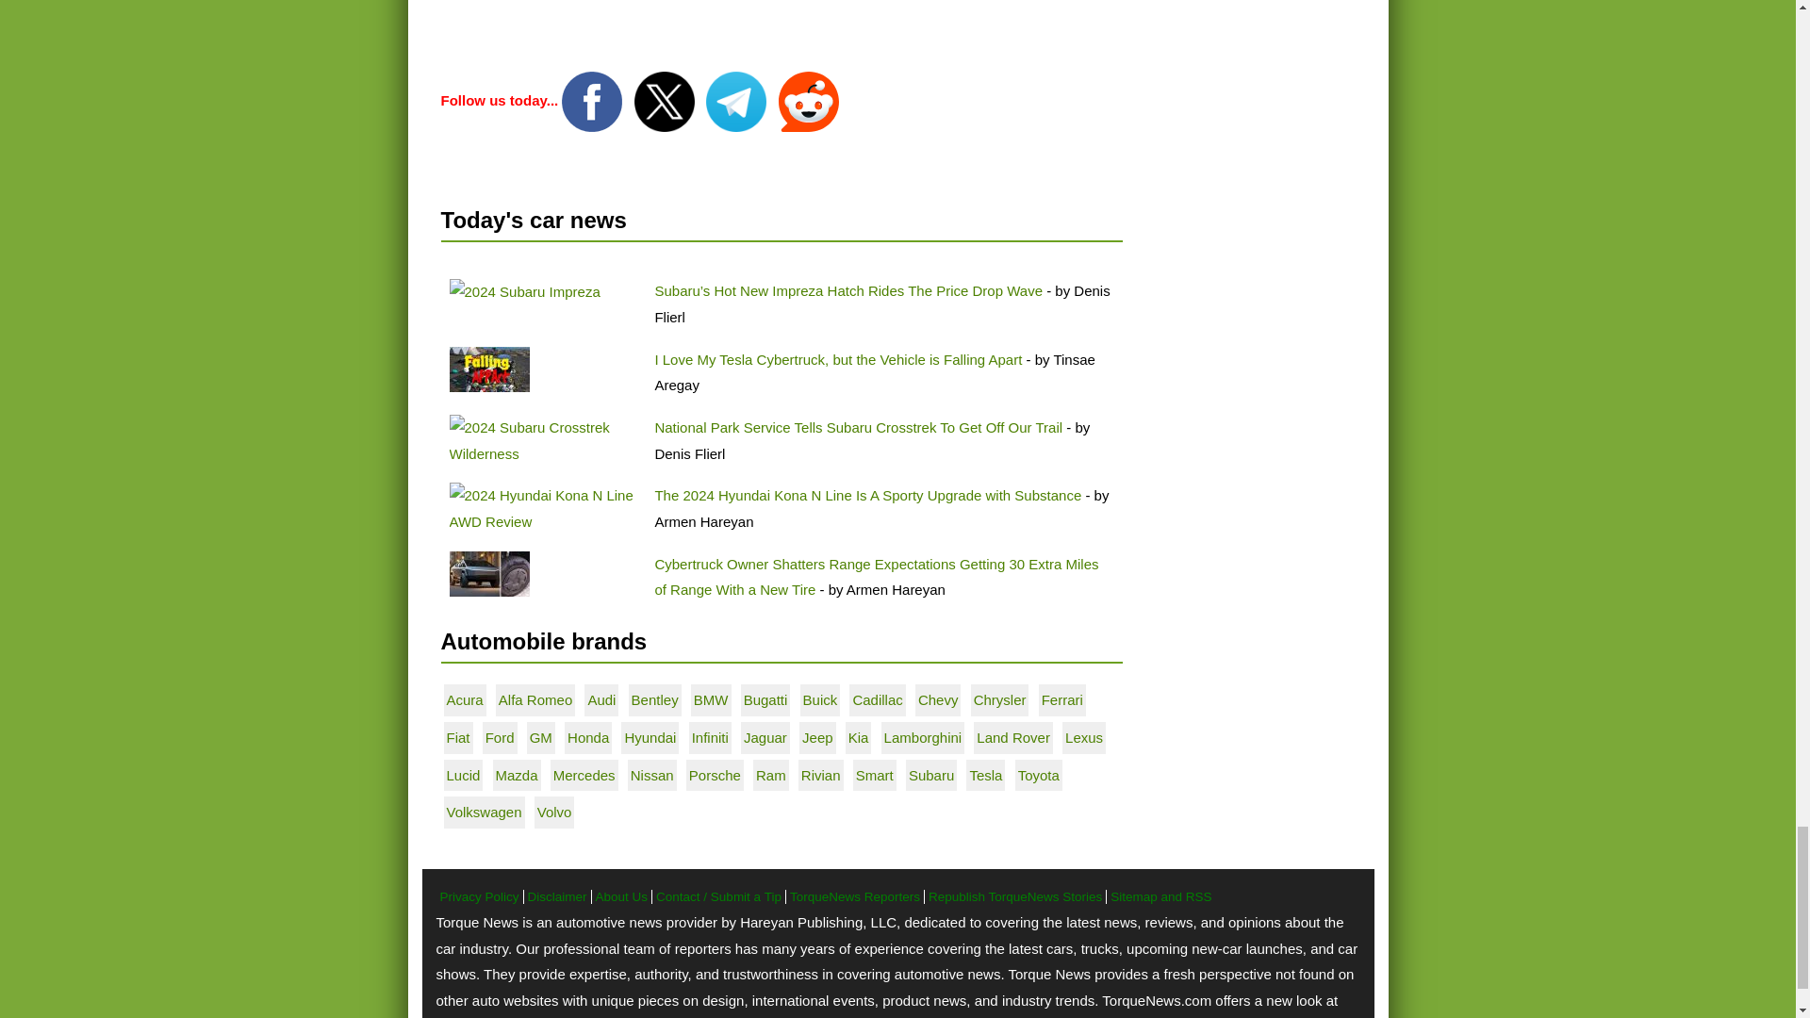 This screenshot has height=1018, width=1810. Describe the element at coordinates (524, 292) in the screenshot. I see `2024 Subaru Impreza RS front view` at that location.